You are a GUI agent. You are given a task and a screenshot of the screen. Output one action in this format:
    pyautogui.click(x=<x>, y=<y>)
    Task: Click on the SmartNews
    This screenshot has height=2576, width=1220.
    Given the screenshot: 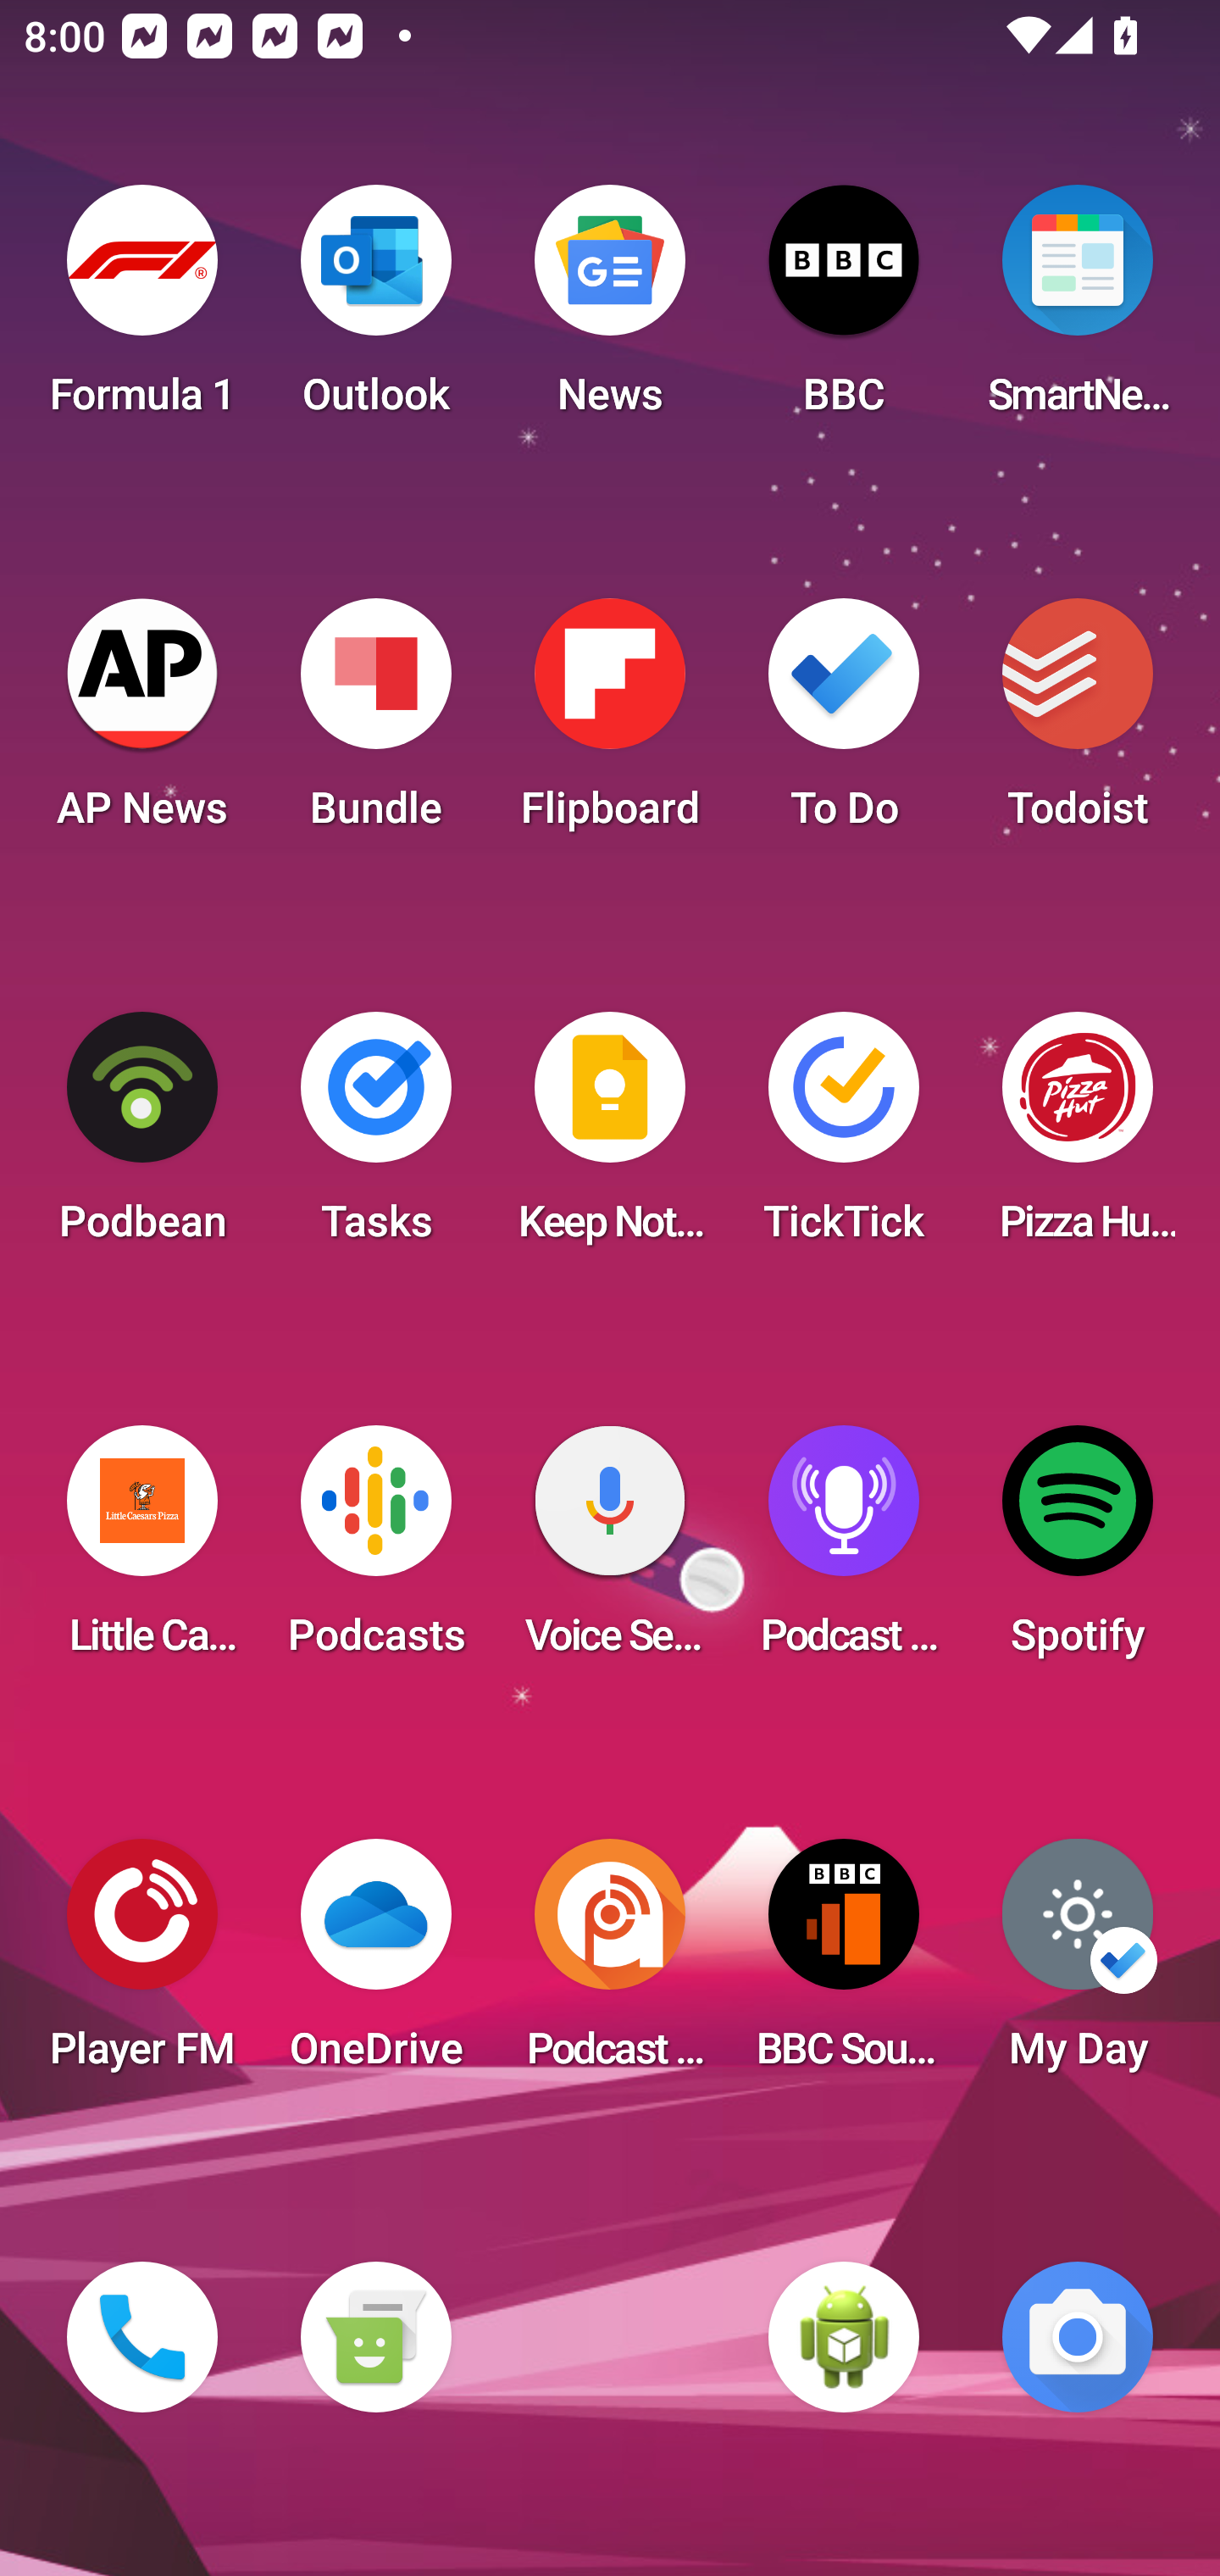 What is the action you would take?
    pyautogui.click(x=1078, y=310)
    